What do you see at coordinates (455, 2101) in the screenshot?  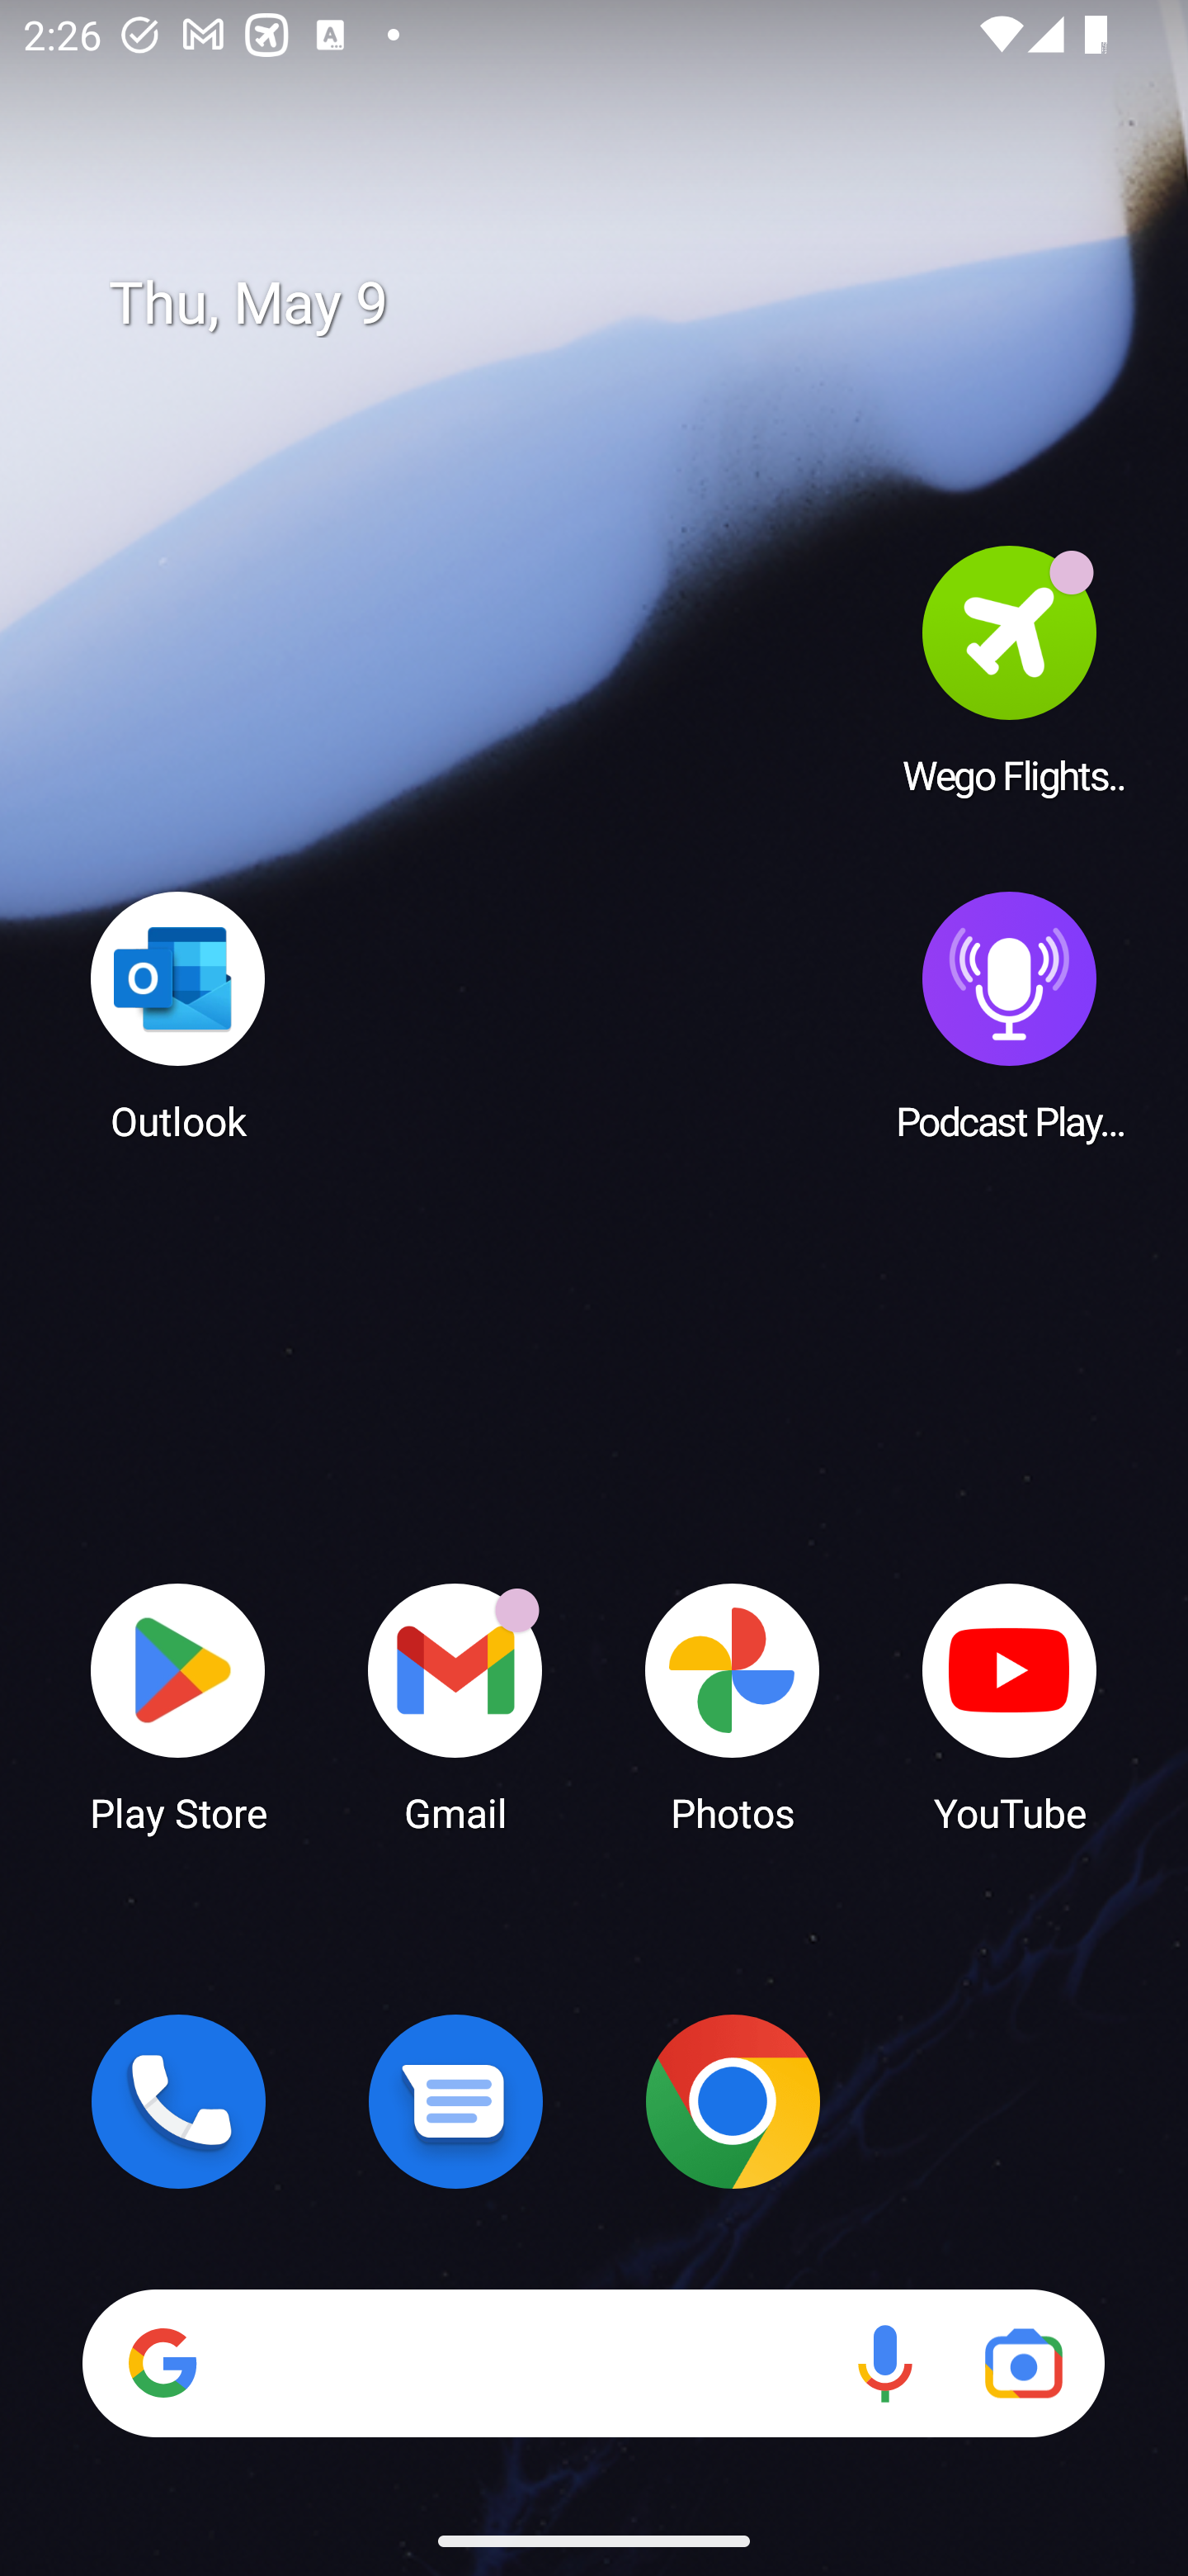 I see `Messages` at bounding box center [455, 2101].